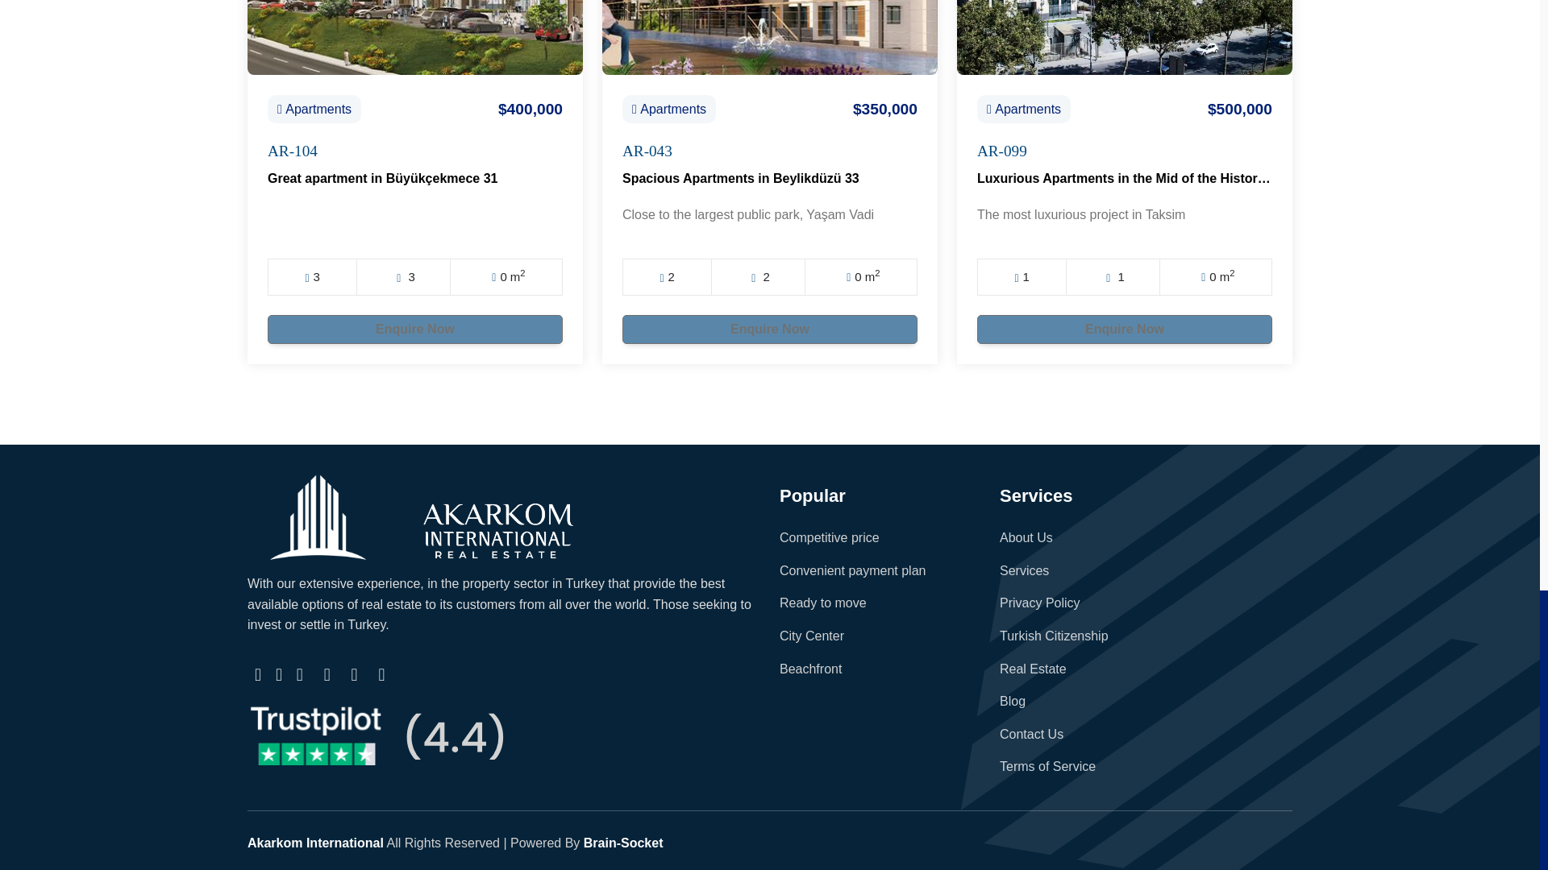 The image size is (1548, 870). I want to click on Convenient payment plan, so click(853, 570).